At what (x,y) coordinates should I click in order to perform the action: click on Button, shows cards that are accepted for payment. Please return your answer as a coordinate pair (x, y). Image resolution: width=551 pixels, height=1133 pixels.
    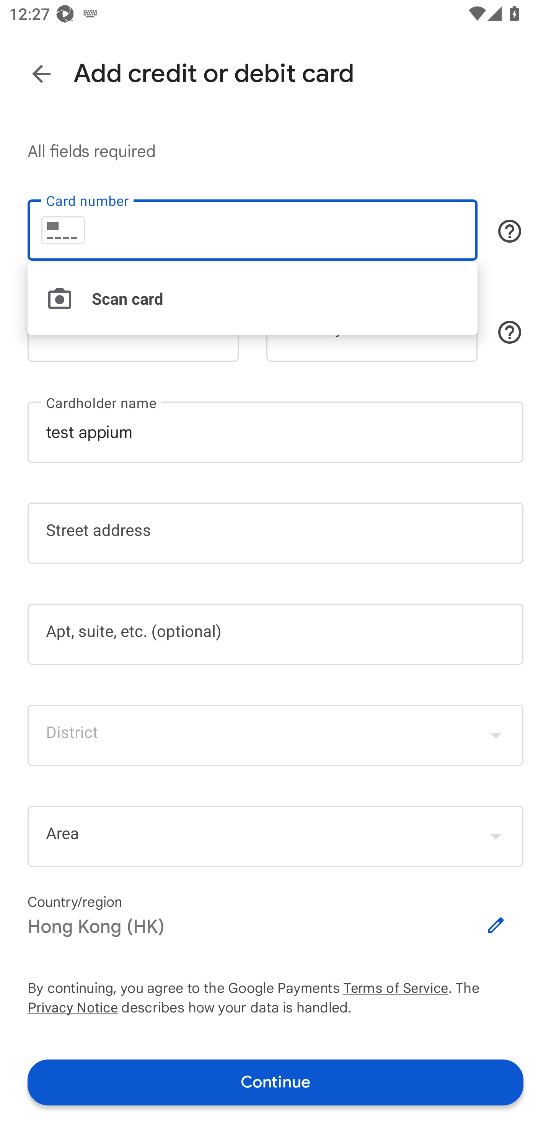
    Looking at the image, I should click on (510, 231).